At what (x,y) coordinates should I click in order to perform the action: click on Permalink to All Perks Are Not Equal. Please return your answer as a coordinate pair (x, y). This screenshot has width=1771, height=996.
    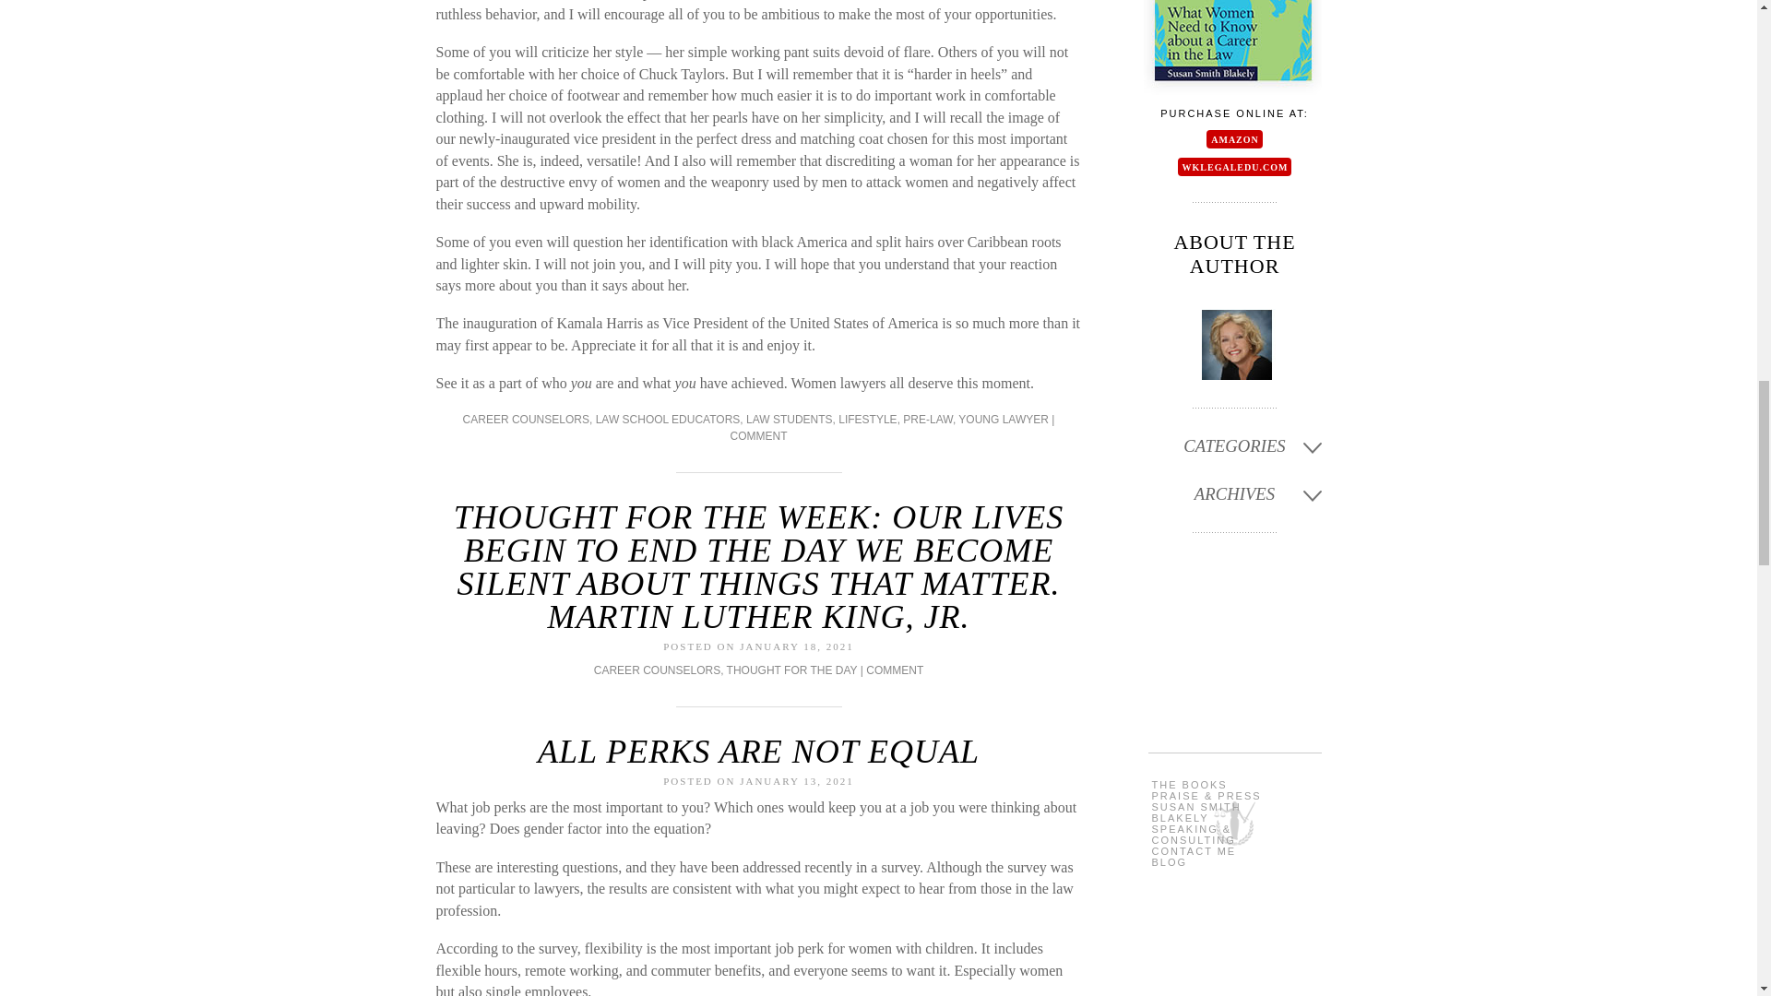
    Looking at the image, I should click on (758, 751).